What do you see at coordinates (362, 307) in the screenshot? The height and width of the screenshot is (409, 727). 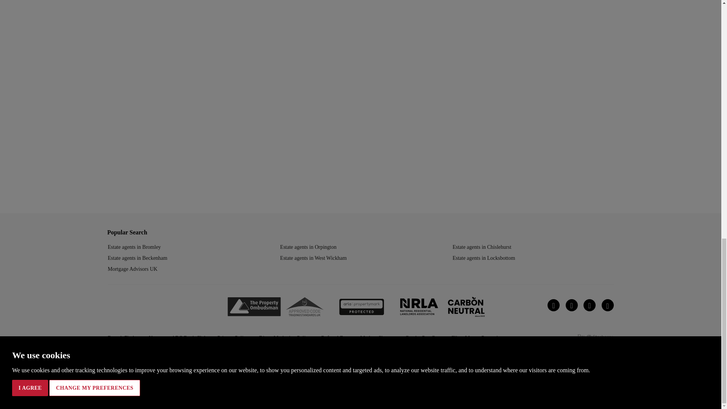 I see `Propertymark Logo` at bounding box center [362, 307].